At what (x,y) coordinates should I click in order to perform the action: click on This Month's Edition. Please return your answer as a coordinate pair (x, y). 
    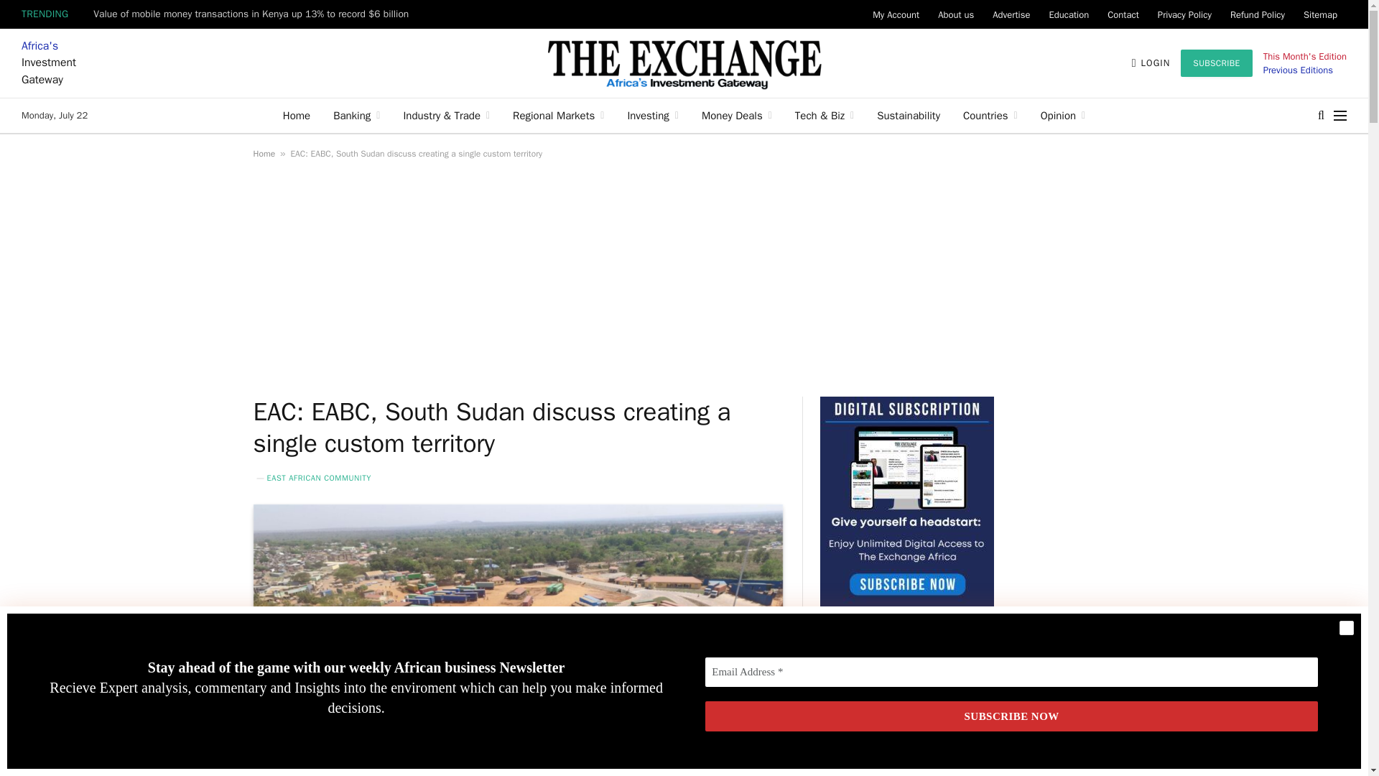
    Looking at the image, I should click on (1304, 56).